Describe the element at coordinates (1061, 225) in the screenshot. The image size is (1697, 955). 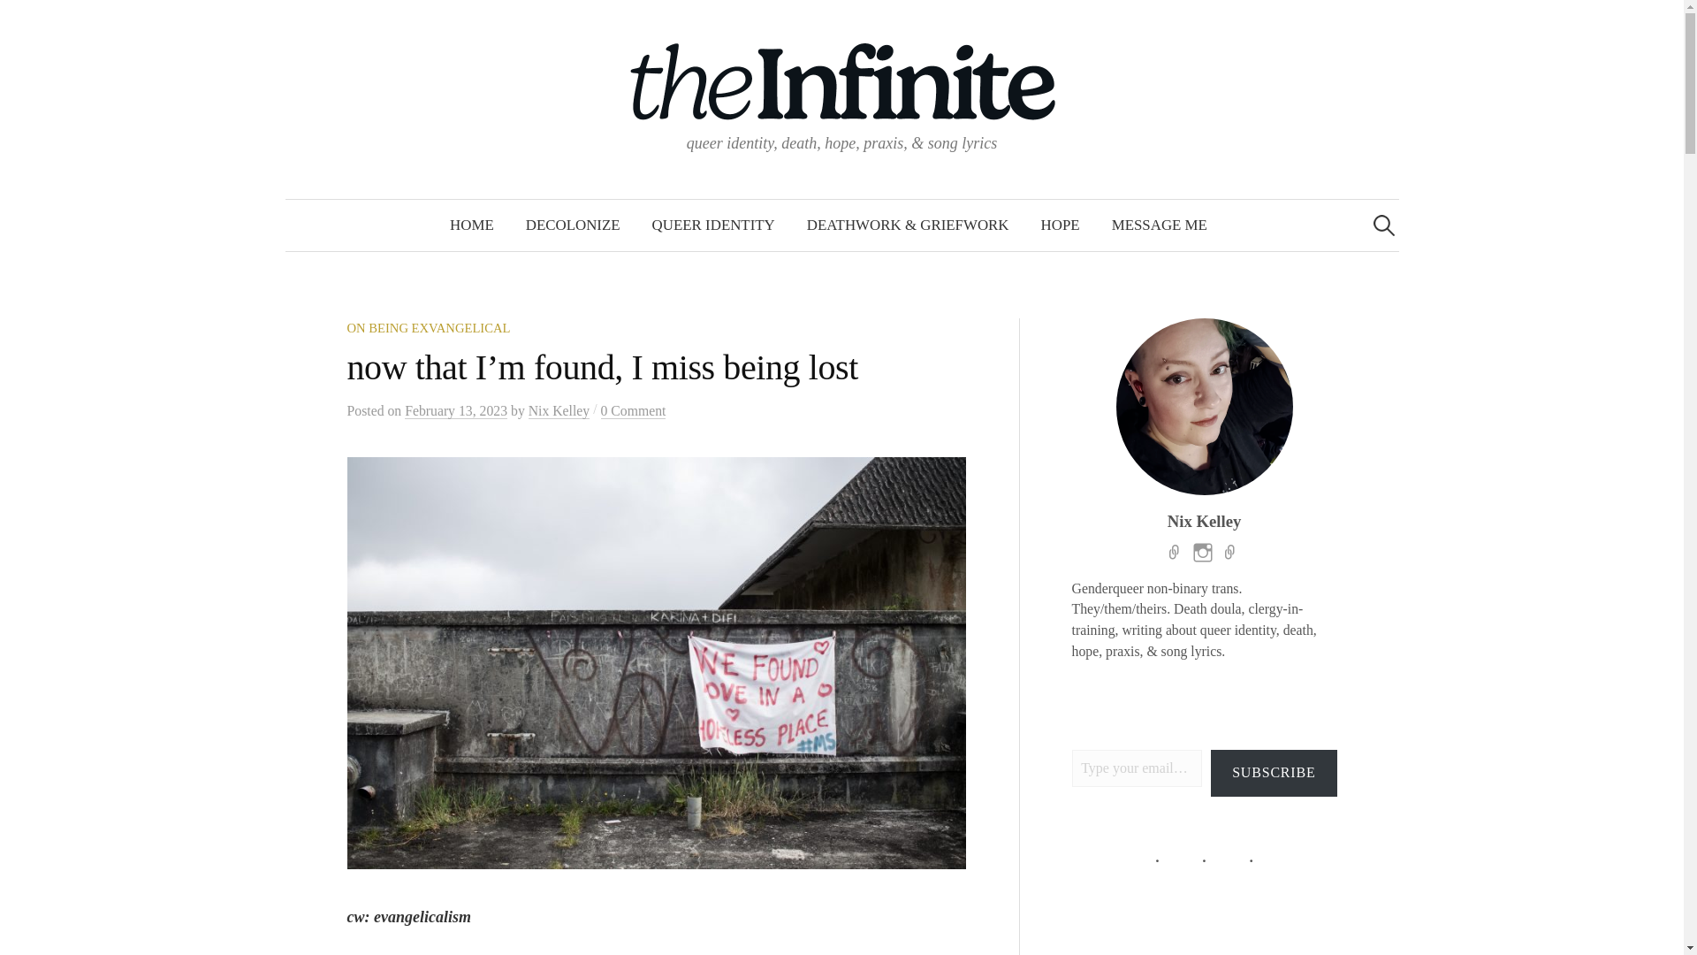
I see `HOPE` at that location.